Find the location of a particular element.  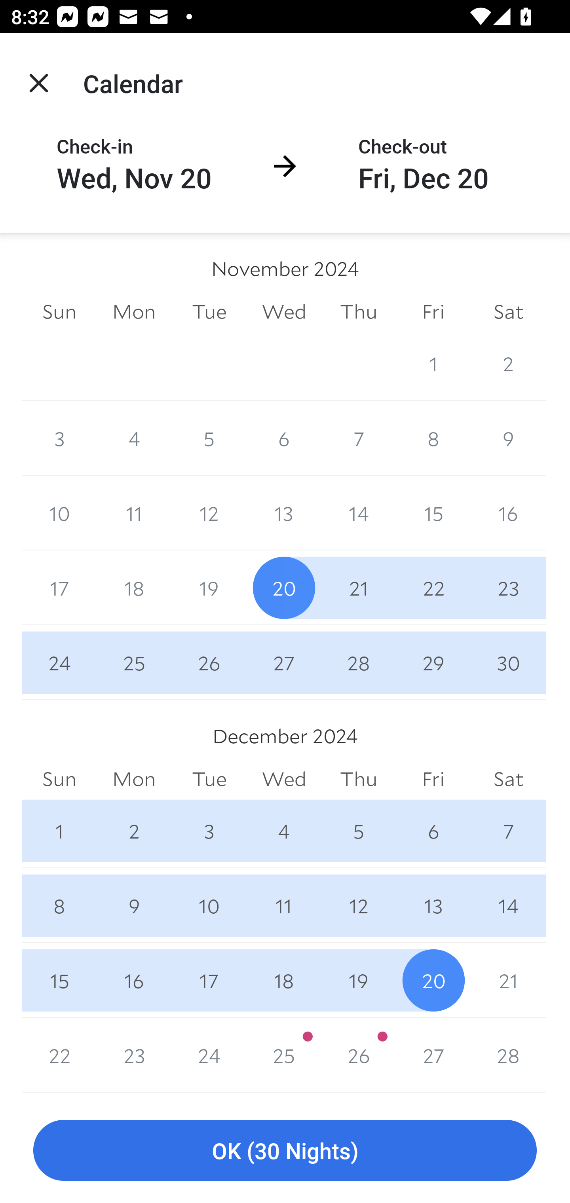

Mon is located at coordinates (134, 780).